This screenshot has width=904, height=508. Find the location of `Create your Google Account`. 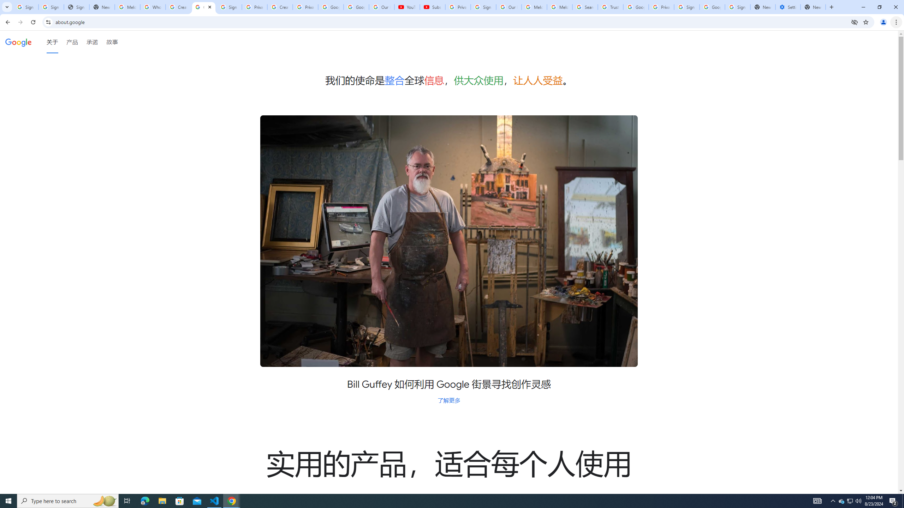

Create your Google Account is located at coordinates (280, 7).